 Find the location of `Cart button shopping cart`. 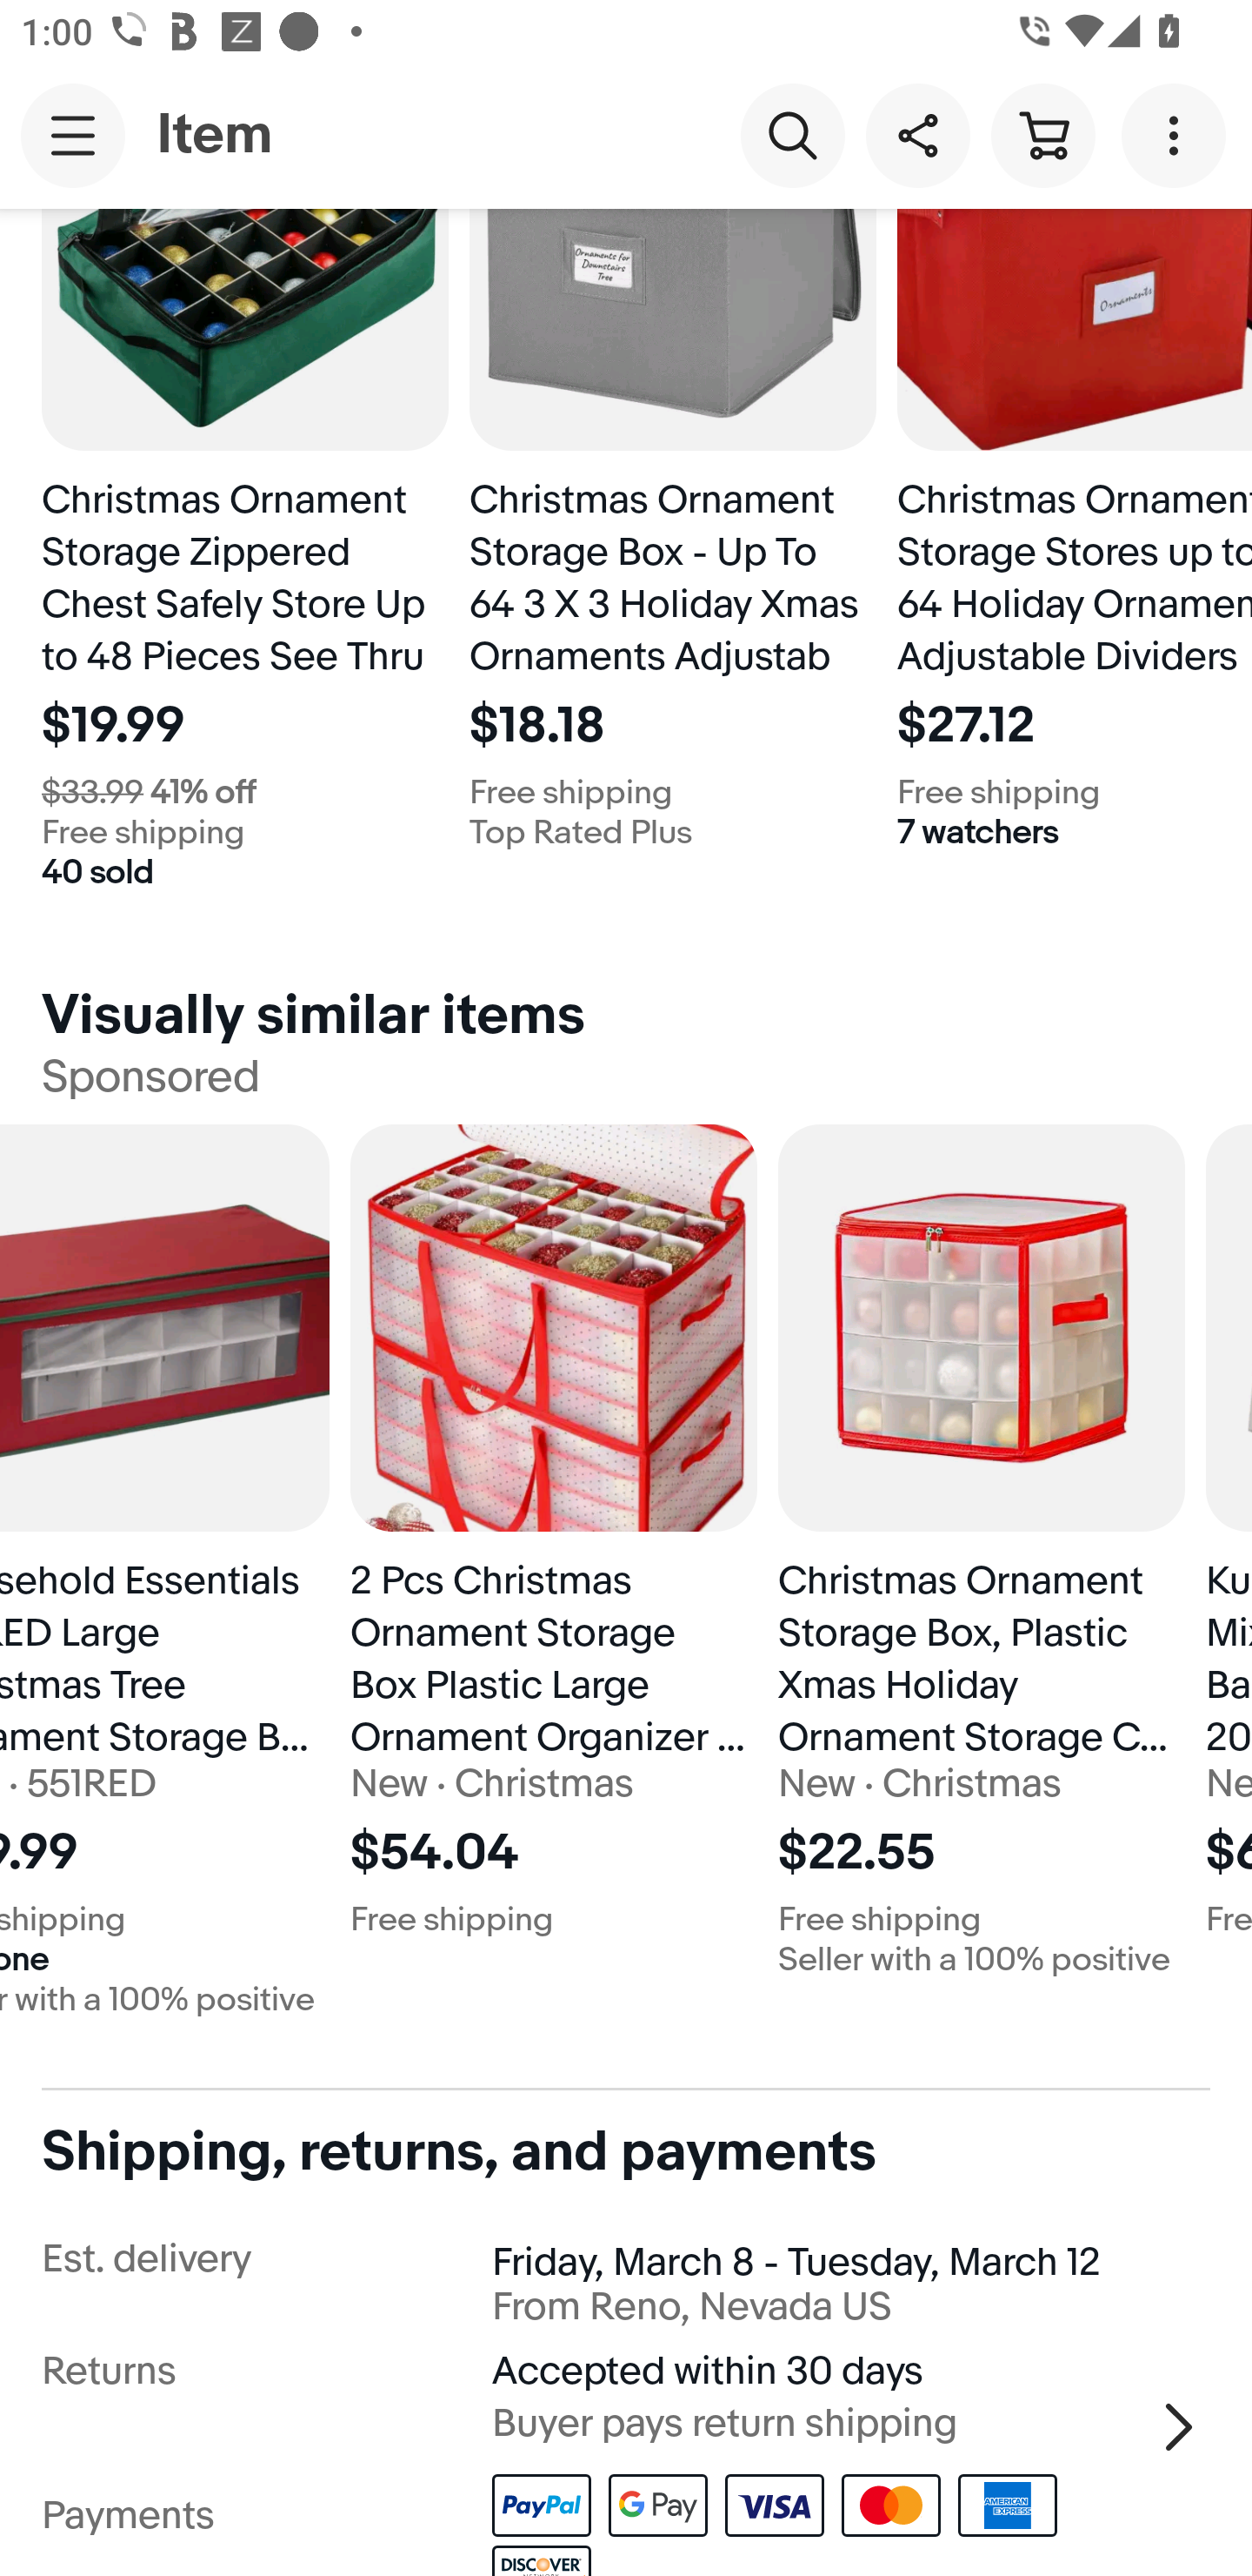

Cart button shopping cart is located at coordinates (1042, 134).